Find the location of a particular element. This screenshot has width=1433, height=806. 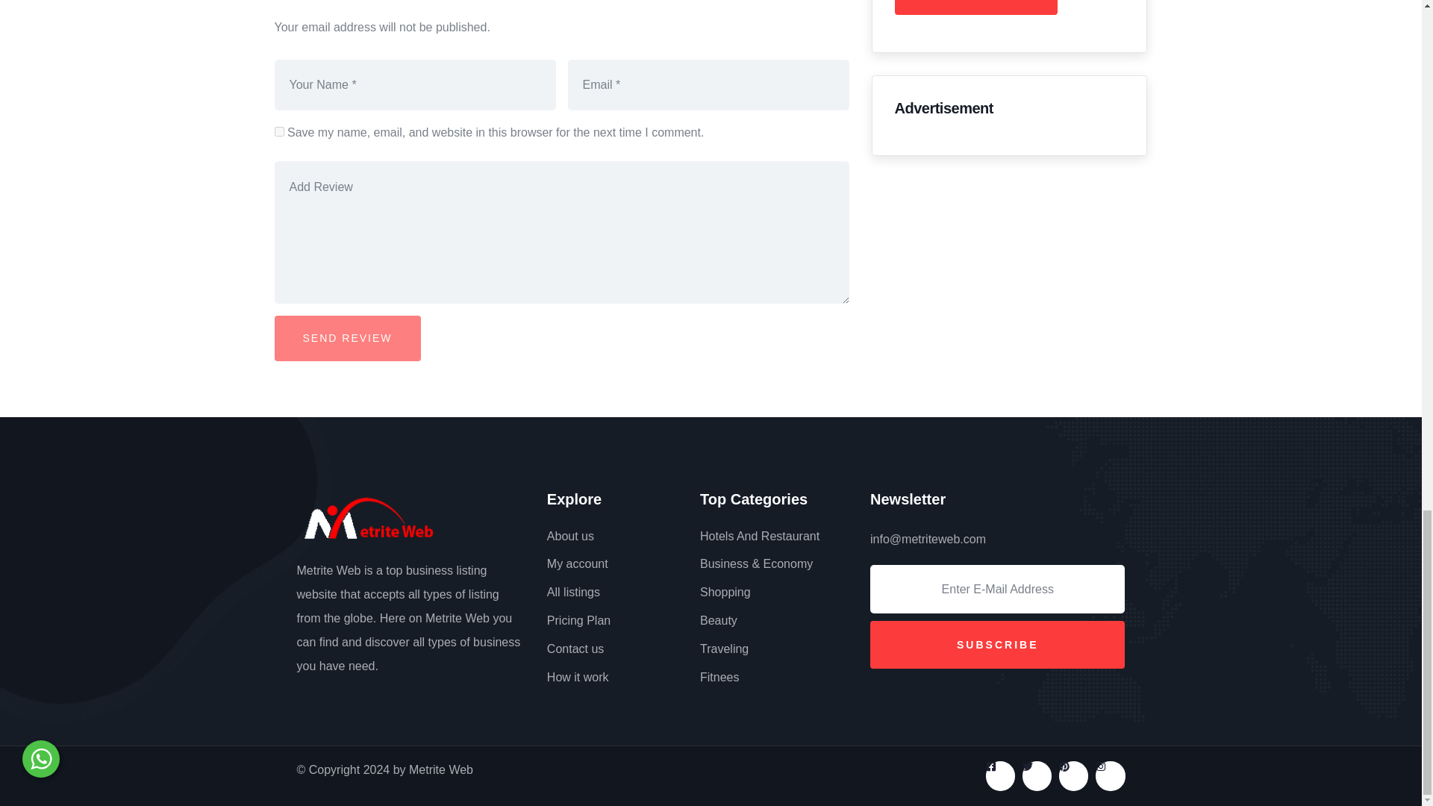

Home is located at coordinates (337, 518).